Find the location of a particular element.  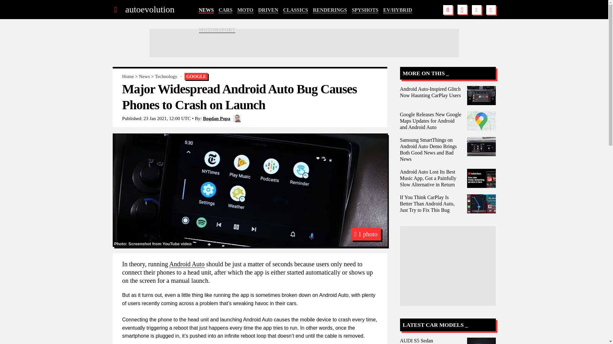

NEWS is located at coordinates (206, 10).